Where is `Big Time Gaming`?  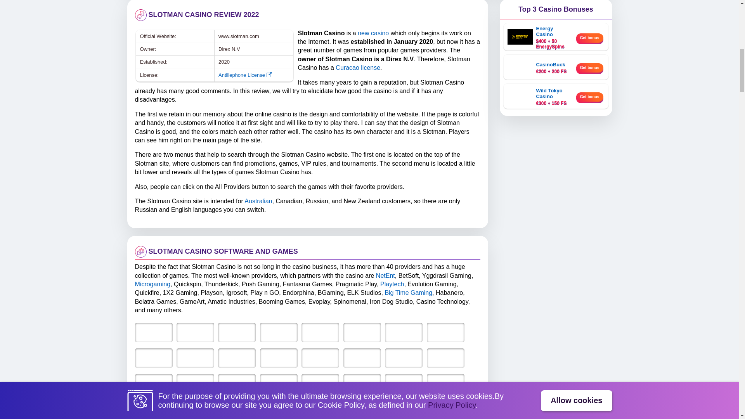 Big Time Gaming is located at coordinates (320, 358).